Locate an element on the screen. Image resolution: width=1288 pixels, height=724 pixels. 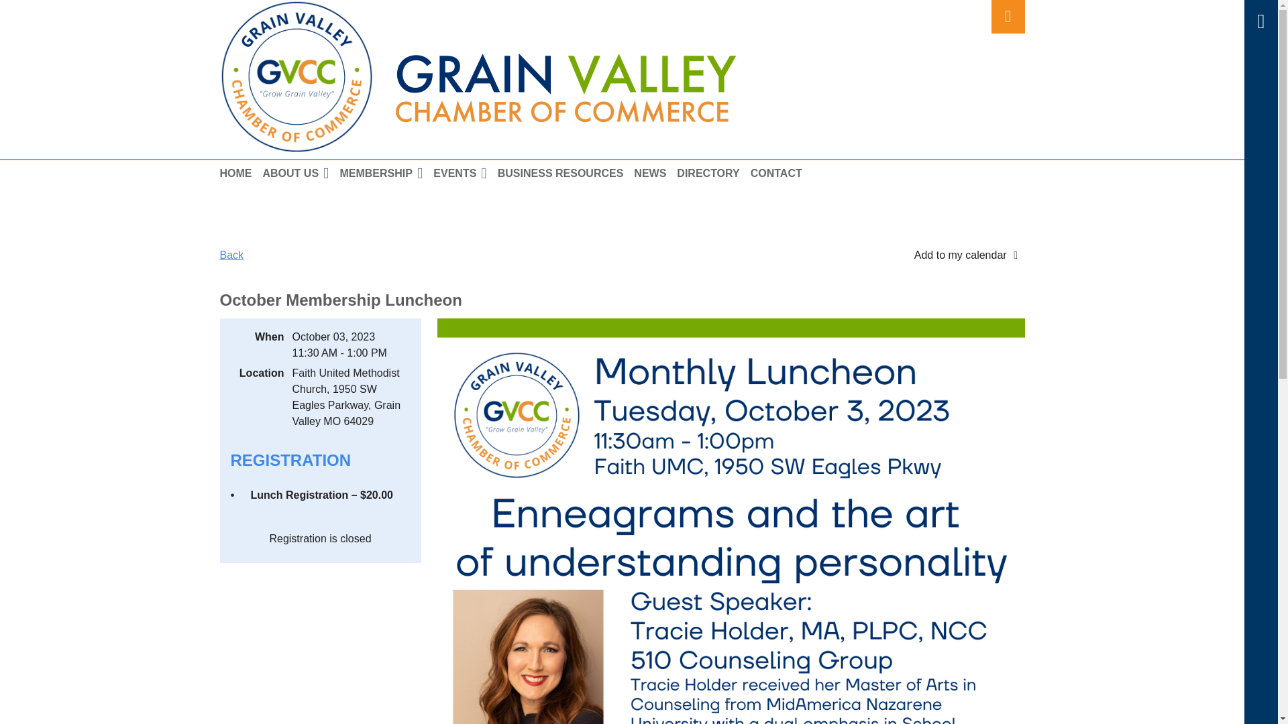
BUSINESS RESOURCES is located at coordinates (566, 173).